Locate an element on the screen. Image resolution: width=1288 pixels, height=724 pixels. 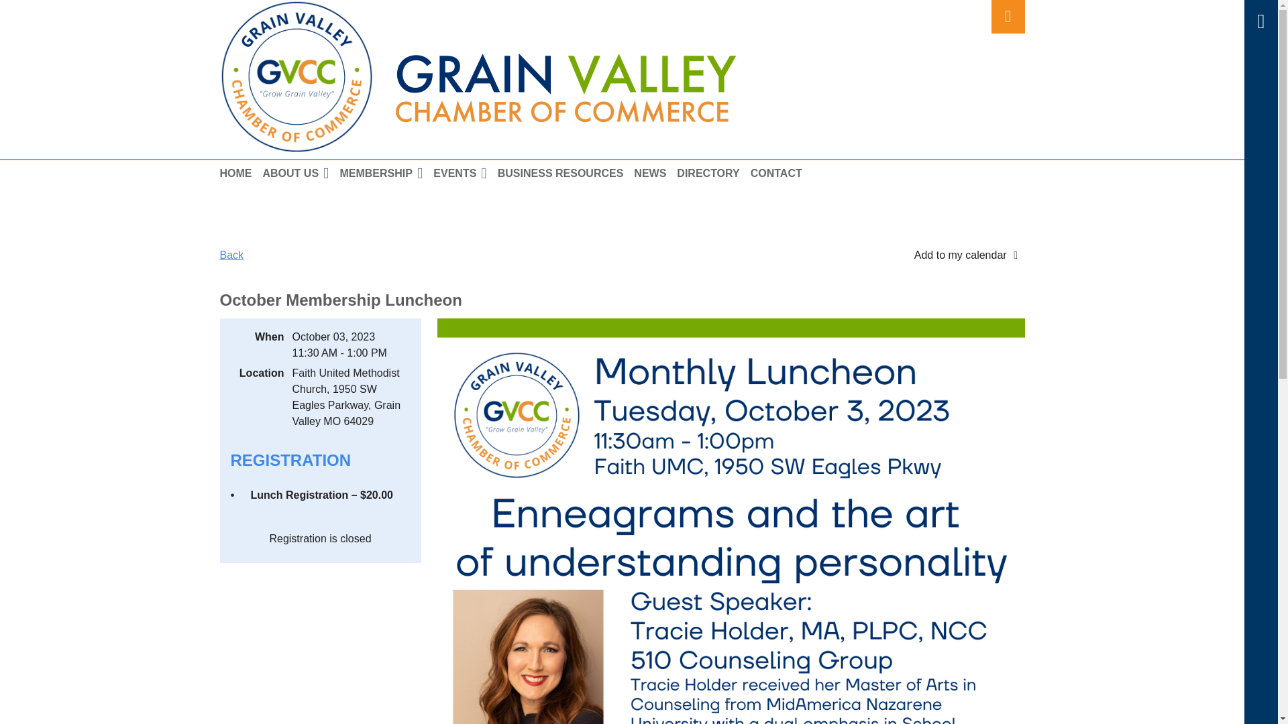
BUSINESS RESOURCES is located at coordinates (566, 173).